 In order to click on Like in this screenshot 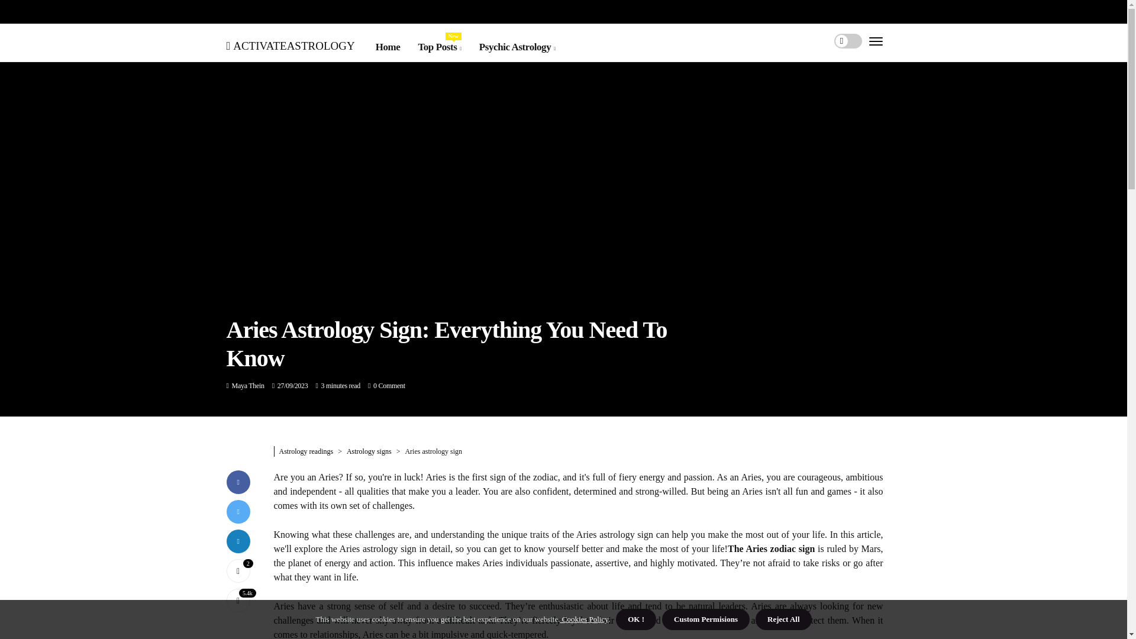, I will do `click(238, 570)`.